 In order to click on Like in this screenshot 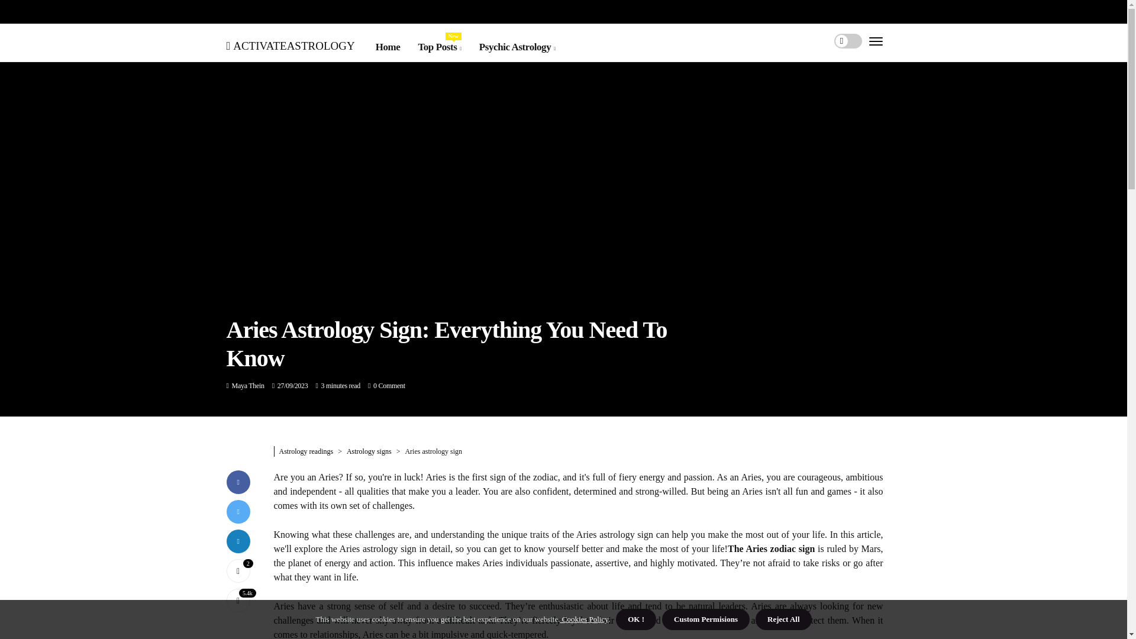, I will do `click(238, 570)`.